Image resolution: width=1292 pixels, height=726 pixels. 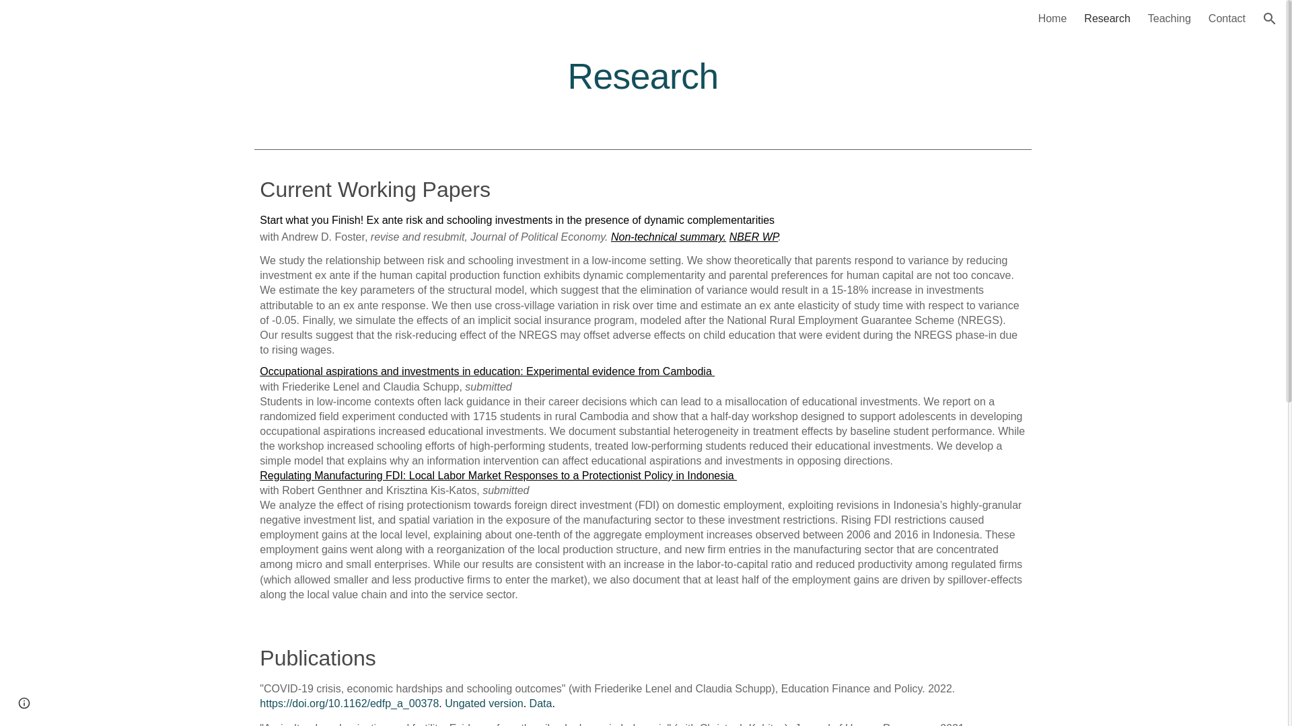 I want to click on Research, so click(x=1106, y=19).